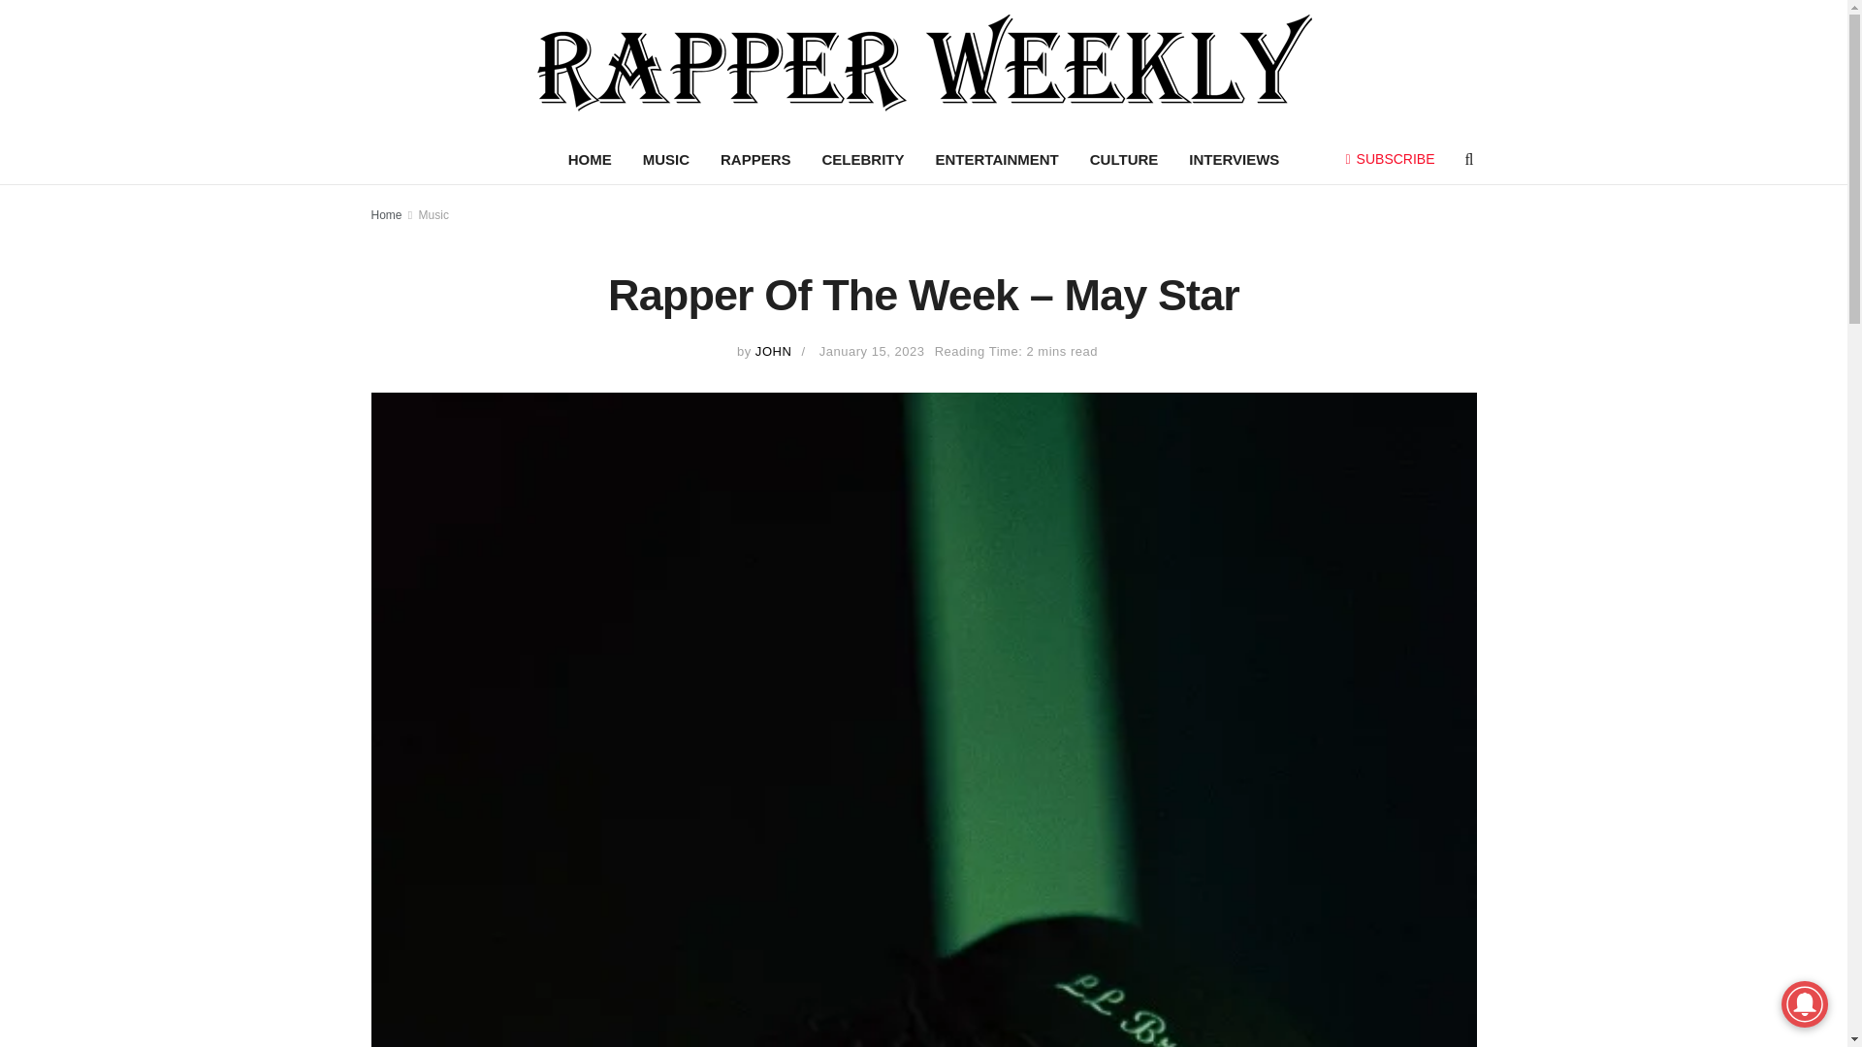  I want to click on Home, so click(386, 214).